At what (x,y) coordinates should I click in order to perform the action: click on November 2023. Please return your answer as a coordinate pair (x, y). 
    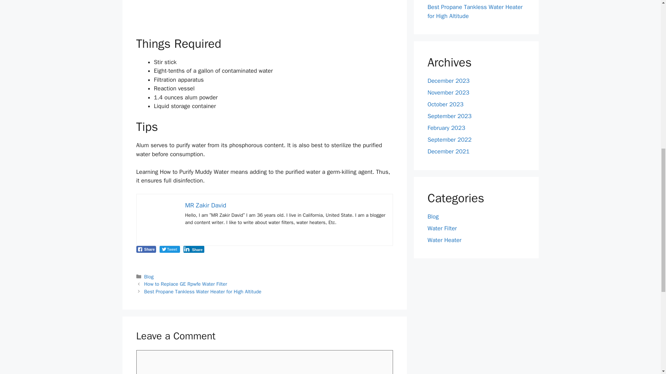
    Looking at the image, I should click on (448, 92).